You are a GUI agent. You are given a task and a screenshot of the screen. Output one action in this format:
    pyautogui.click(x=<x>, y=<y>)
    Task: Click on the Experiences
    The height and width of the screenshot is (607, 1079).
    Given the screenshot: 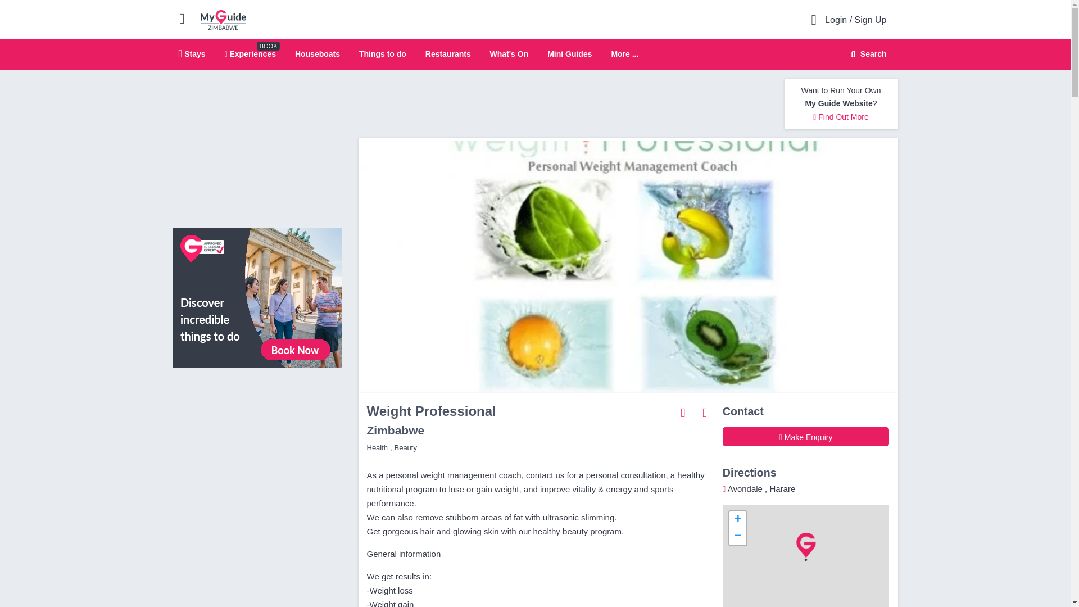 What is the action you would take?
    pyautogui.click(x=250, y=53)
    